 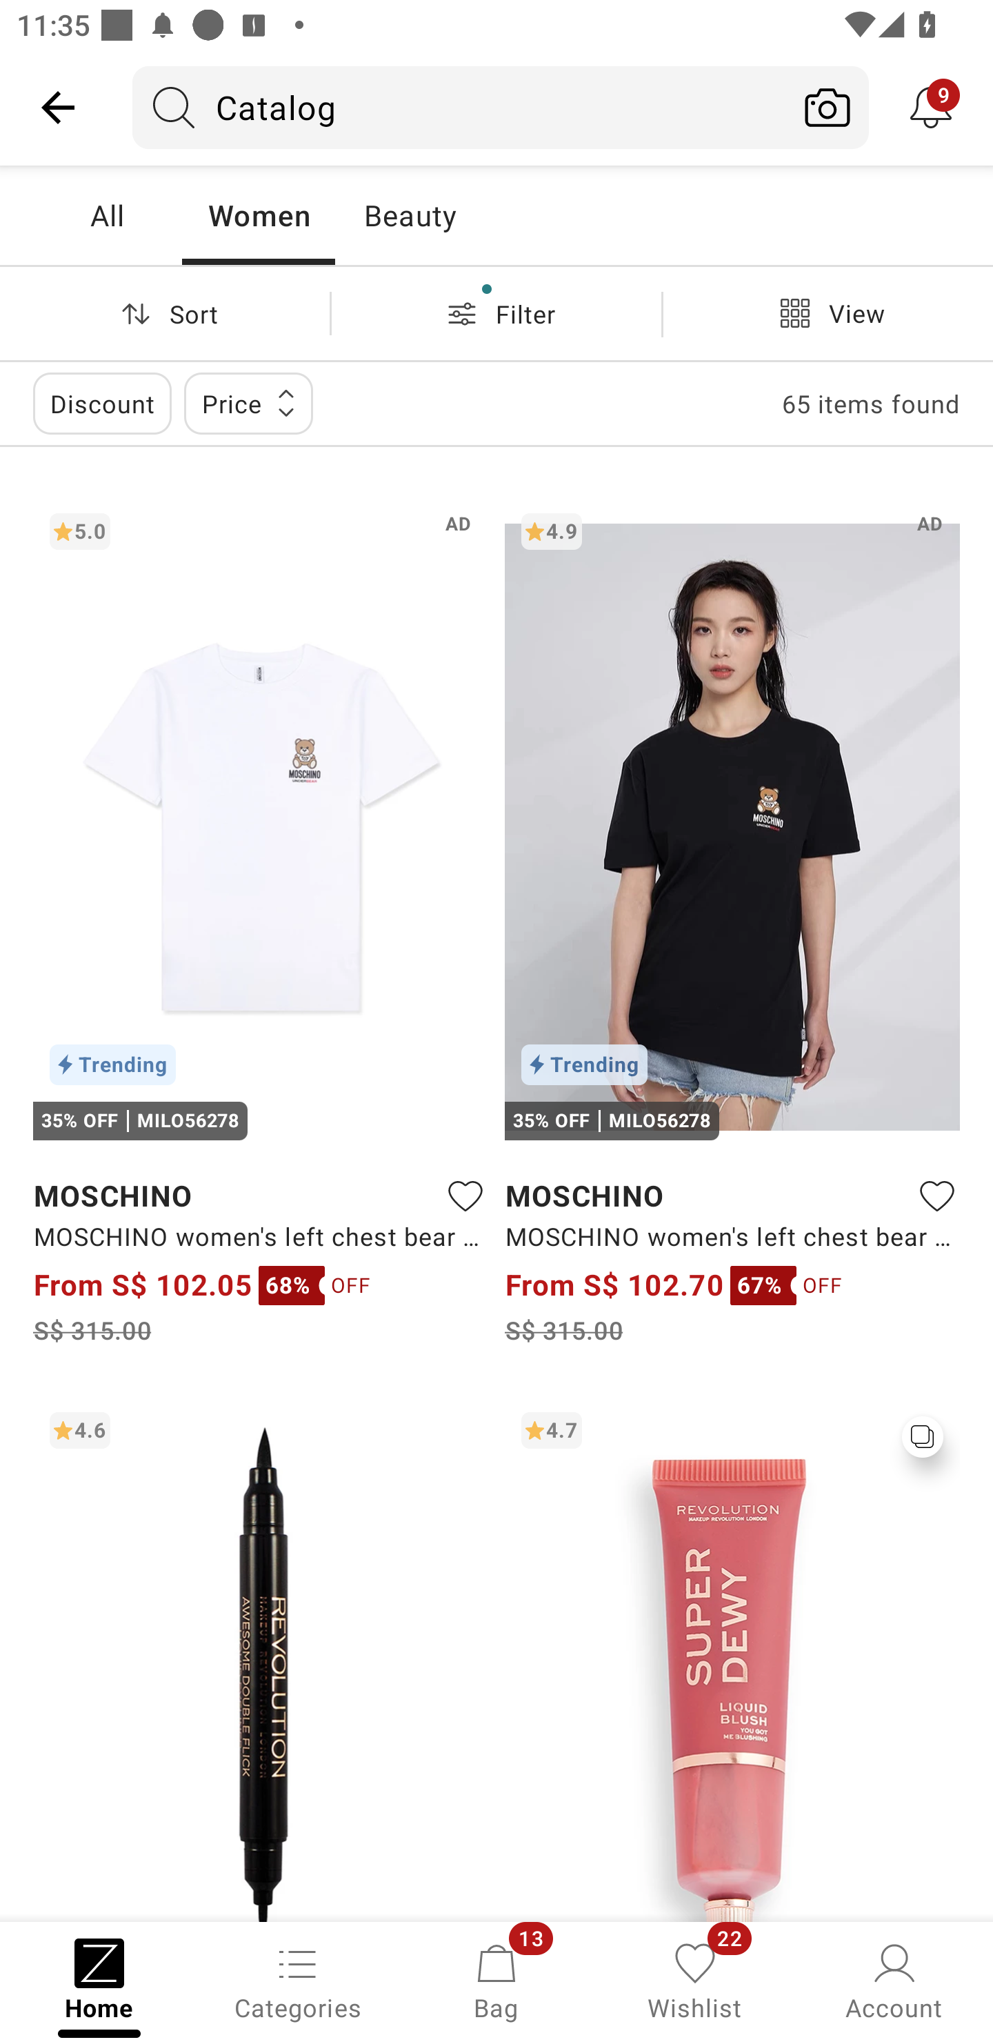 What do you see at coordinates (58, 107) in the screenshot?
I see `Navigate up` at bounding box center [58, 107].